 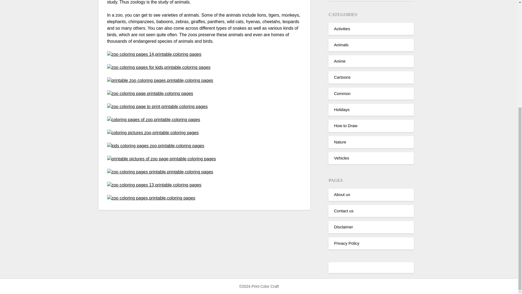 What do you see at coordinates (342, 93) in the screenshot?
I see `Common` at bounding box center [342, 93].